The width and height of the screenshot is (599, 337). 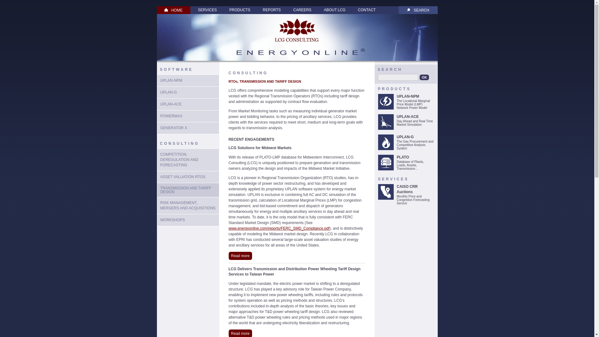 What do you see at coordinates (271, 10) in the screenshot?
I see `REPORTS` at bounding box center [271, 10].